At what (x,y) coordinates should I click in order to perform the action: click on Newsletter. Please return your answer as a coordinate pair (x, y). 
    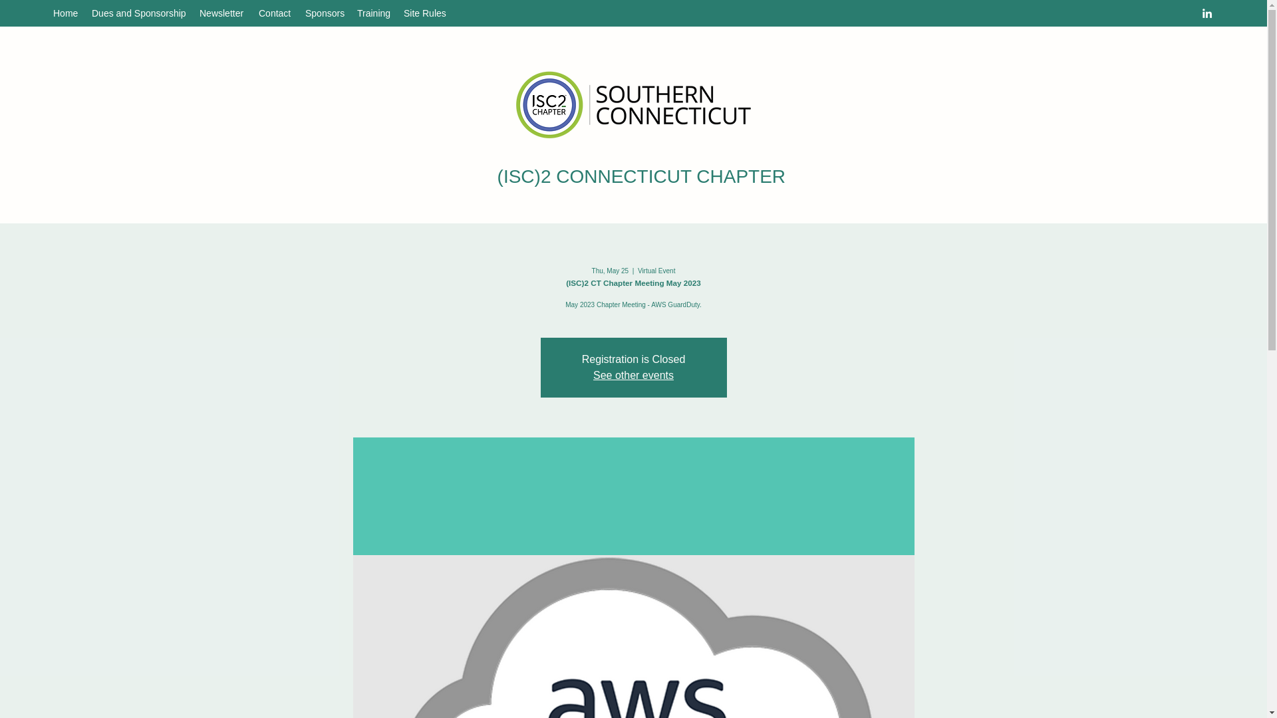
    Looking at the image, I should click on (222, 13).